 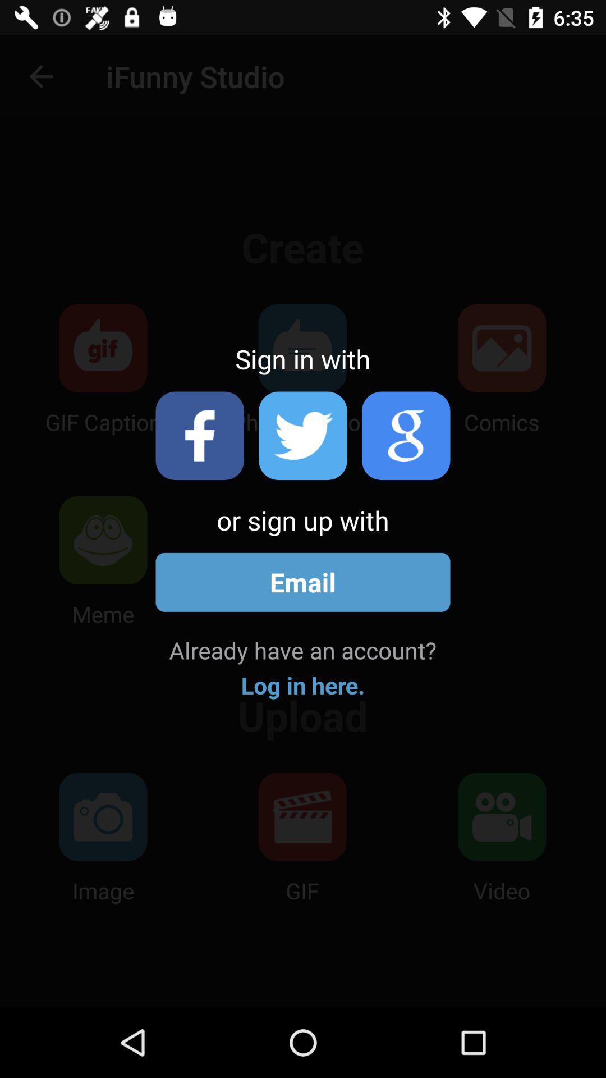 What do you see at coordinates (303, 436) in the screenshot?
I see `sign in with the twitter account` at bounding box center [303, 436].